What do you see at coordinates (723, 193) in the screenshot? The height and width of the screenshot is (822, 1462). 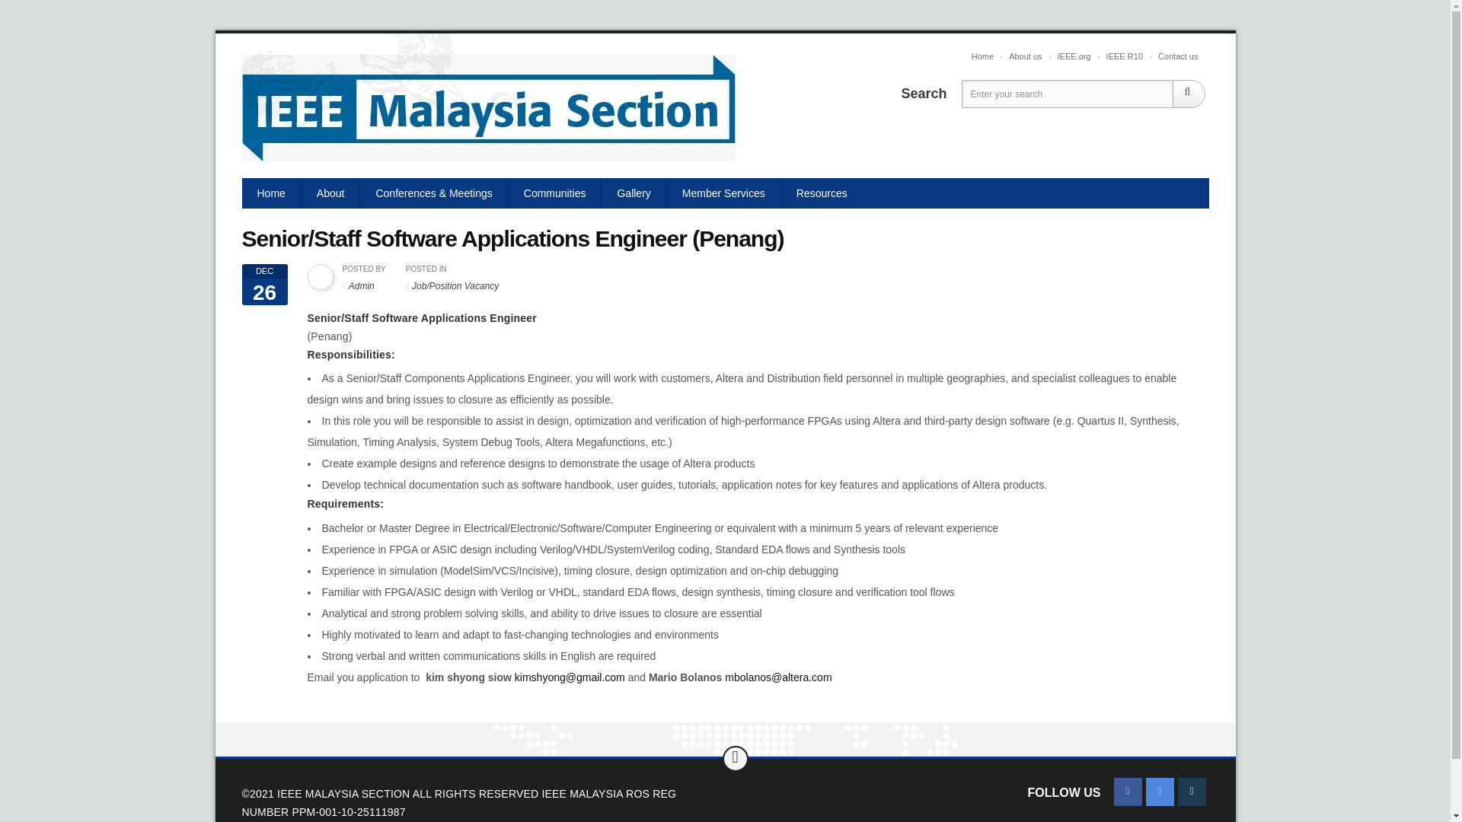 I see `Member Services` at bounding box center [723, 193].